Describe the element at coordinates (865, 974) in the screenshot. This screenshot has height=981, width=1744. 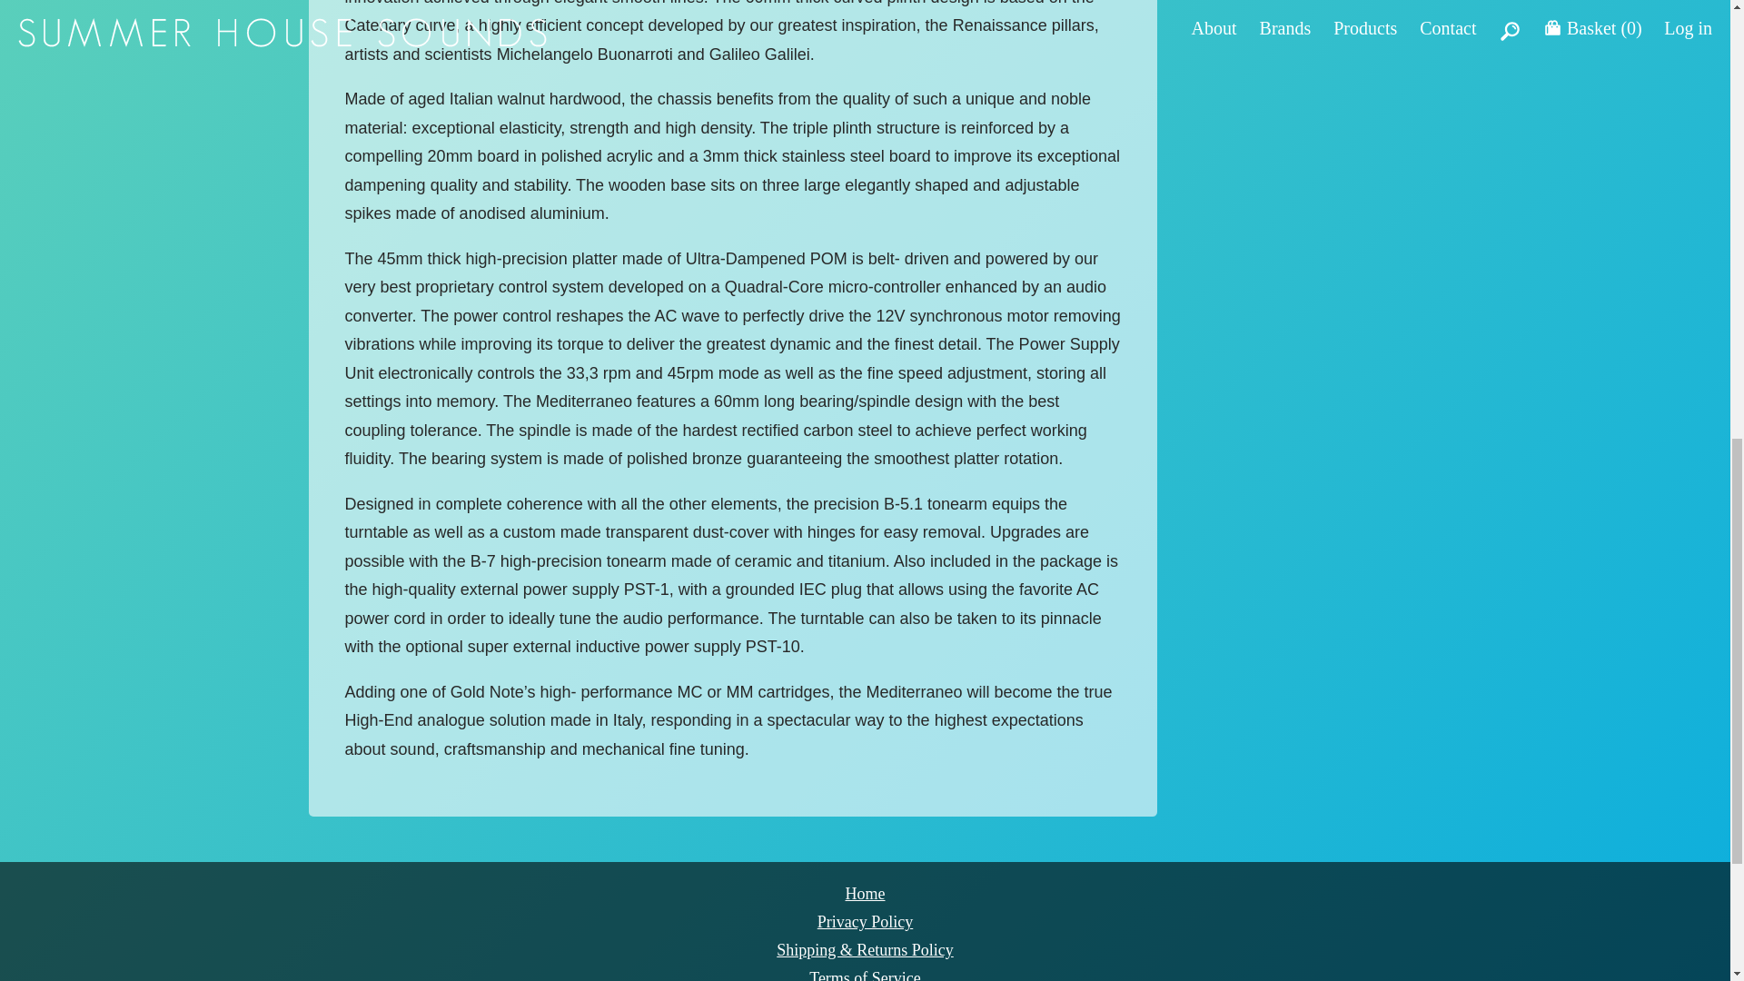
I see `Terms of Service` at that location.